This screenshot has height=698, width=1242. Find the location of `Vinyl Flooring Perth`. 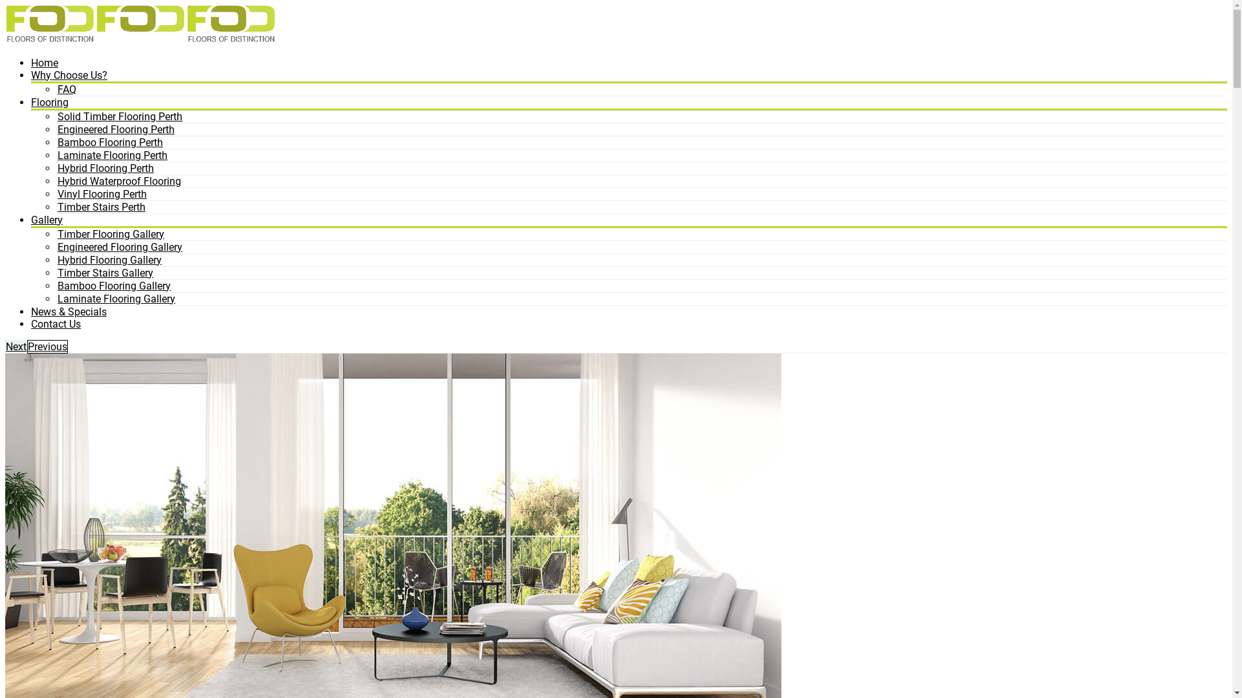

Vinyl Flooring Perth is located at coordinates (102, 194).